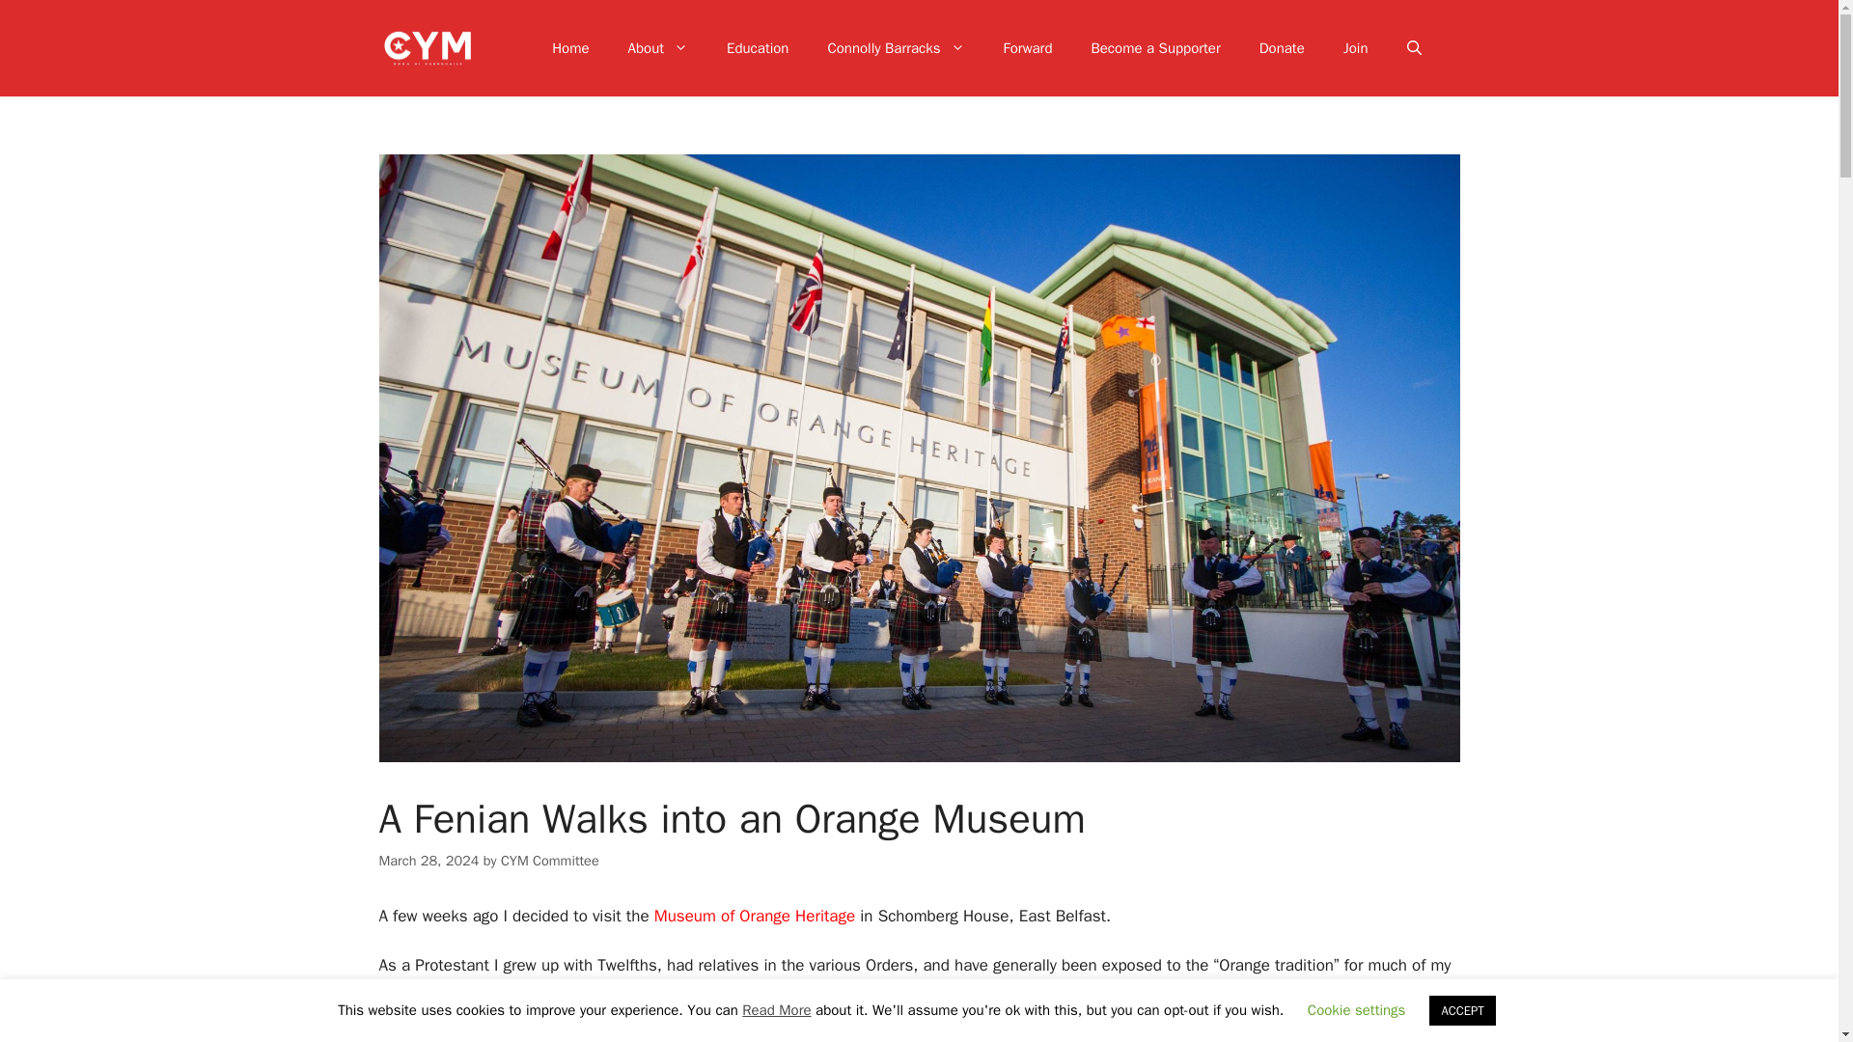 Image resolution: width=1853 pixels, height=1042 pixels. I want to click on Education, so click(758, 48).